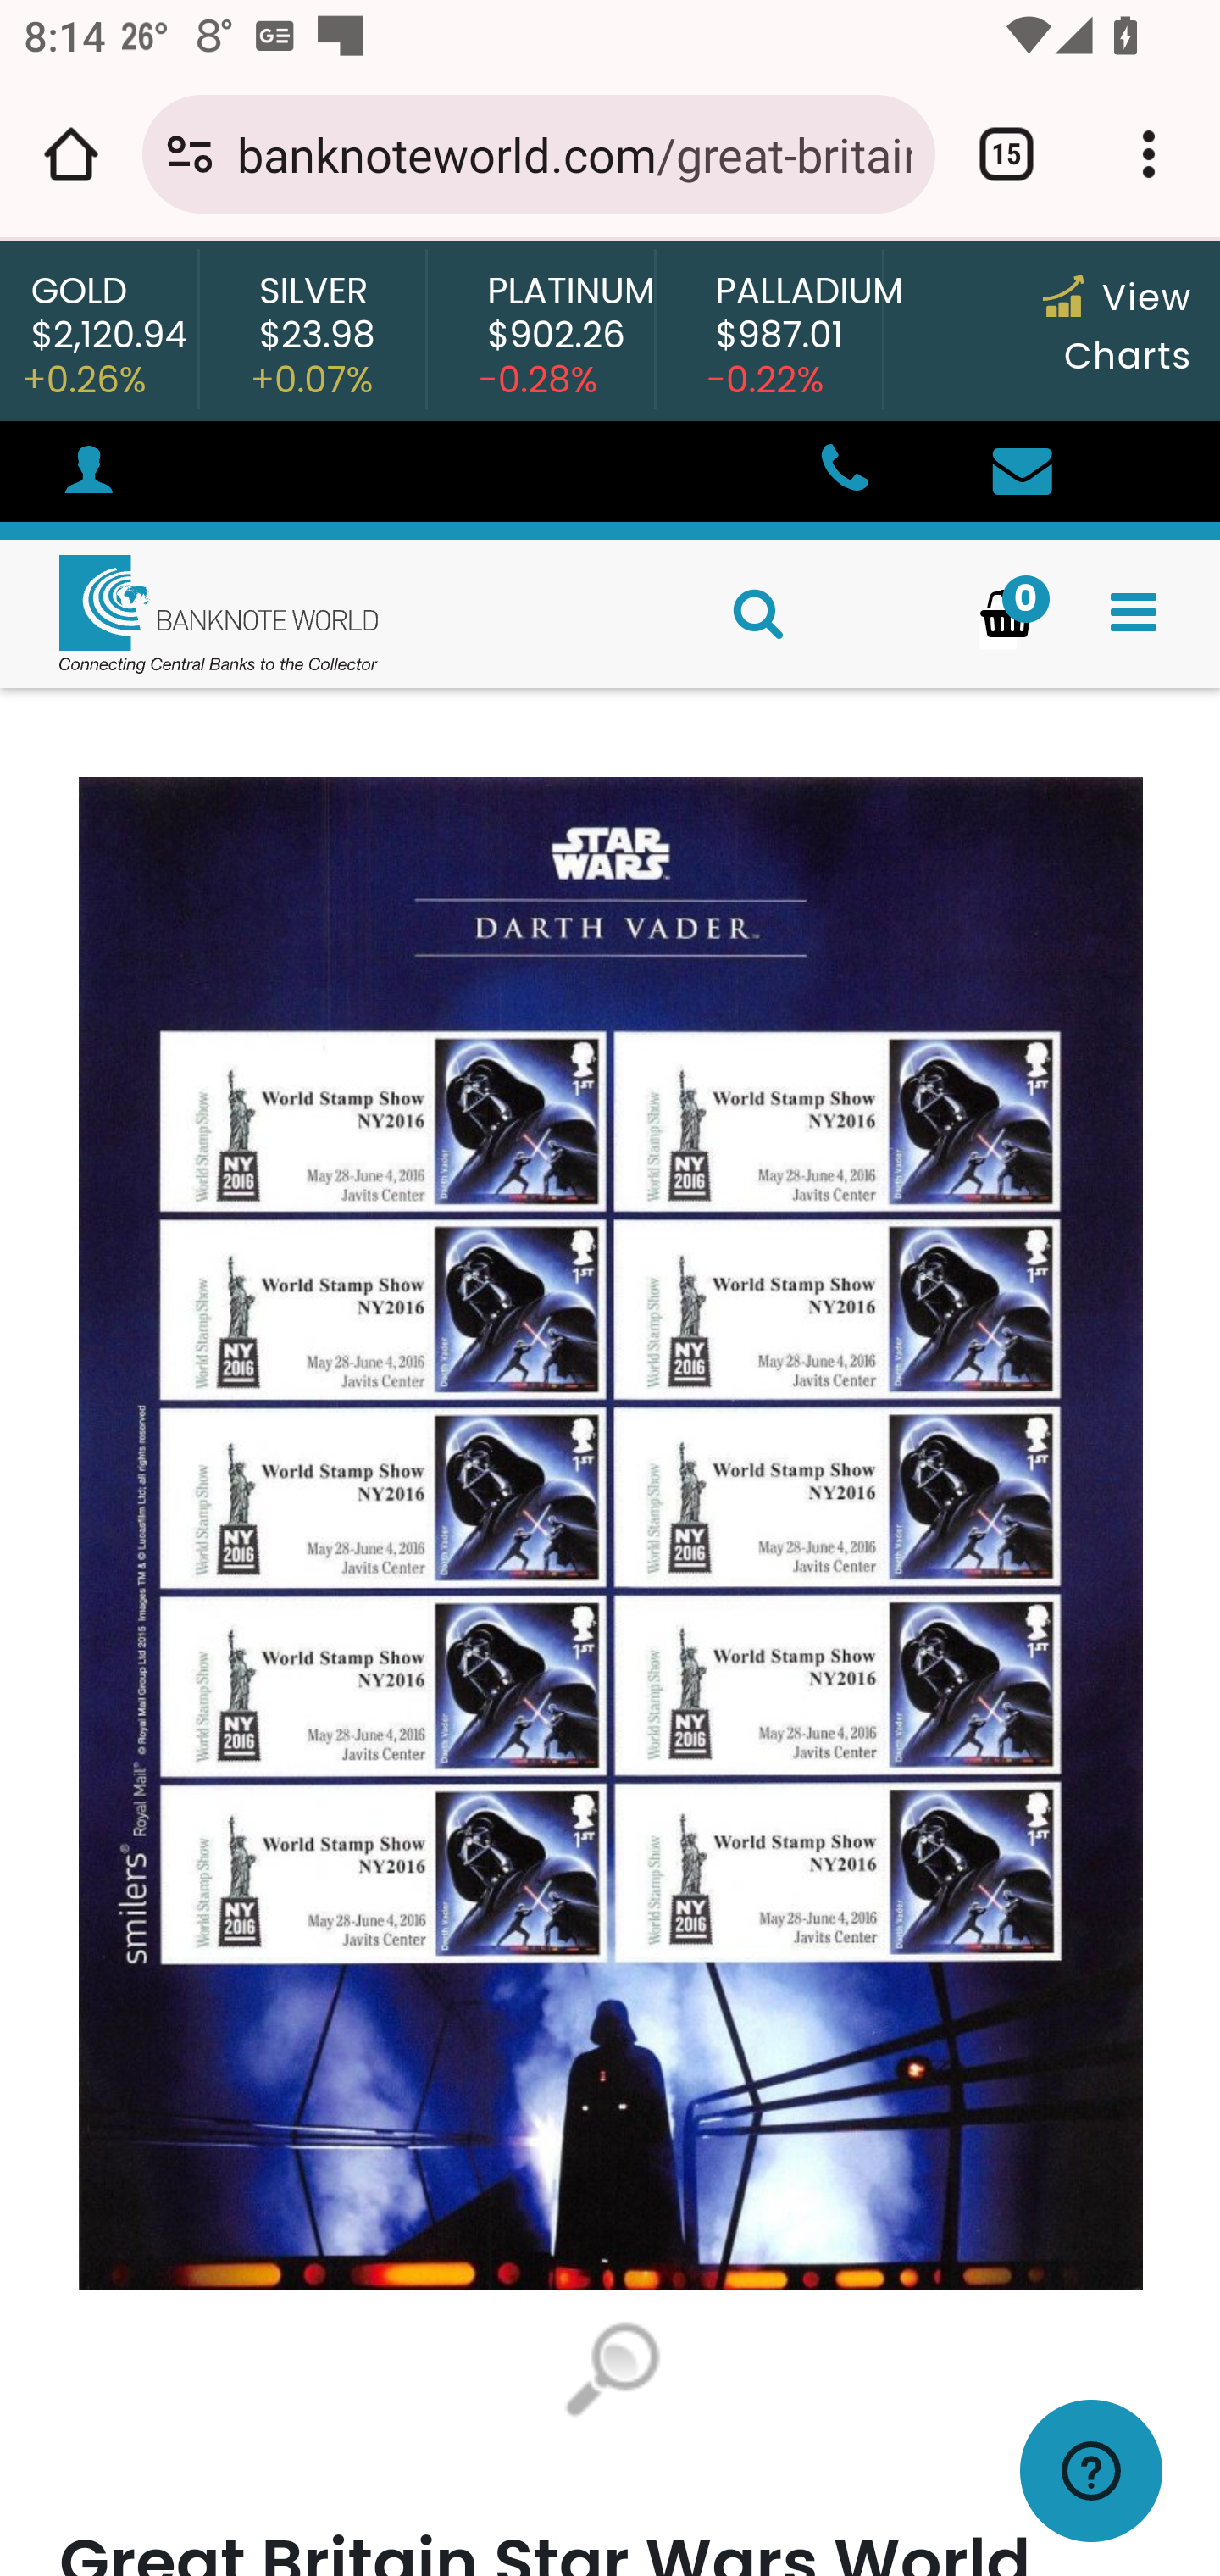  Describe the element at coordinates (190, 613) in the screenshot. I see `Home` at that location.